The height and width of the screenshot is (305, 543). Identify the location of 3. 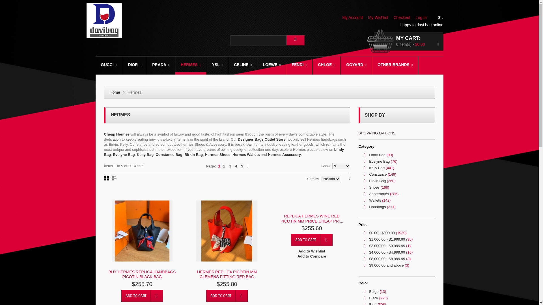
(230, 166).